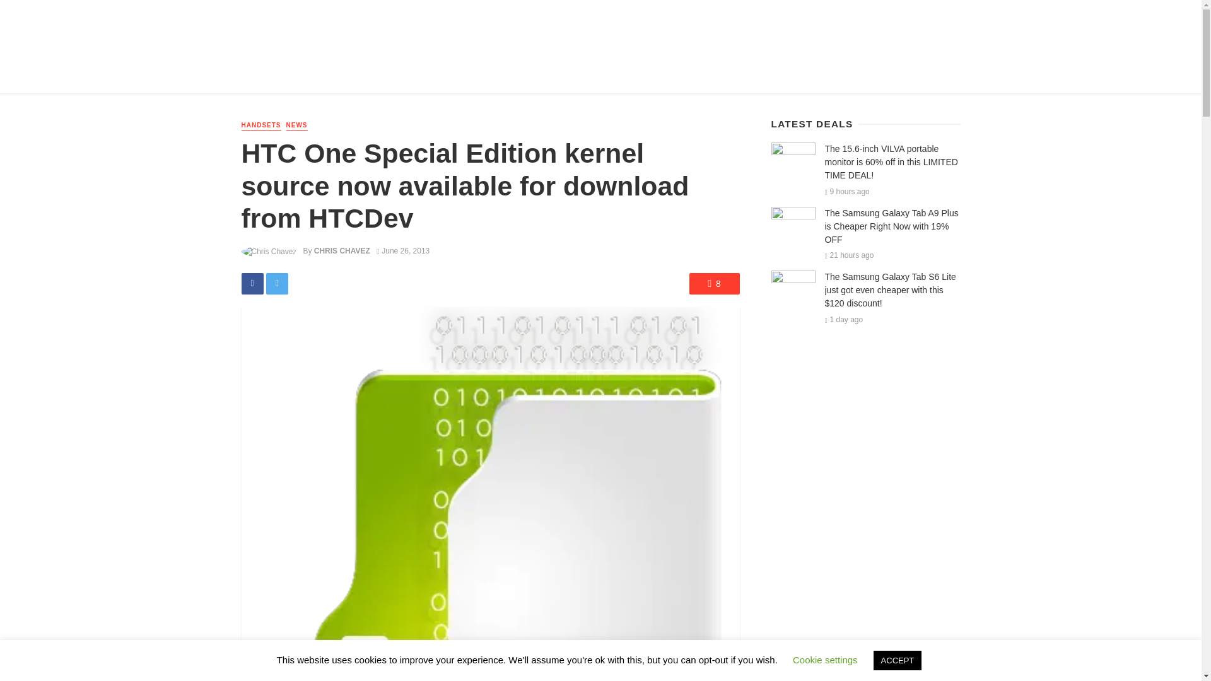  What do you see at coordinates (420, 74) in the screenshot?
I see `HOW TO` at bounding box center [420, 74].